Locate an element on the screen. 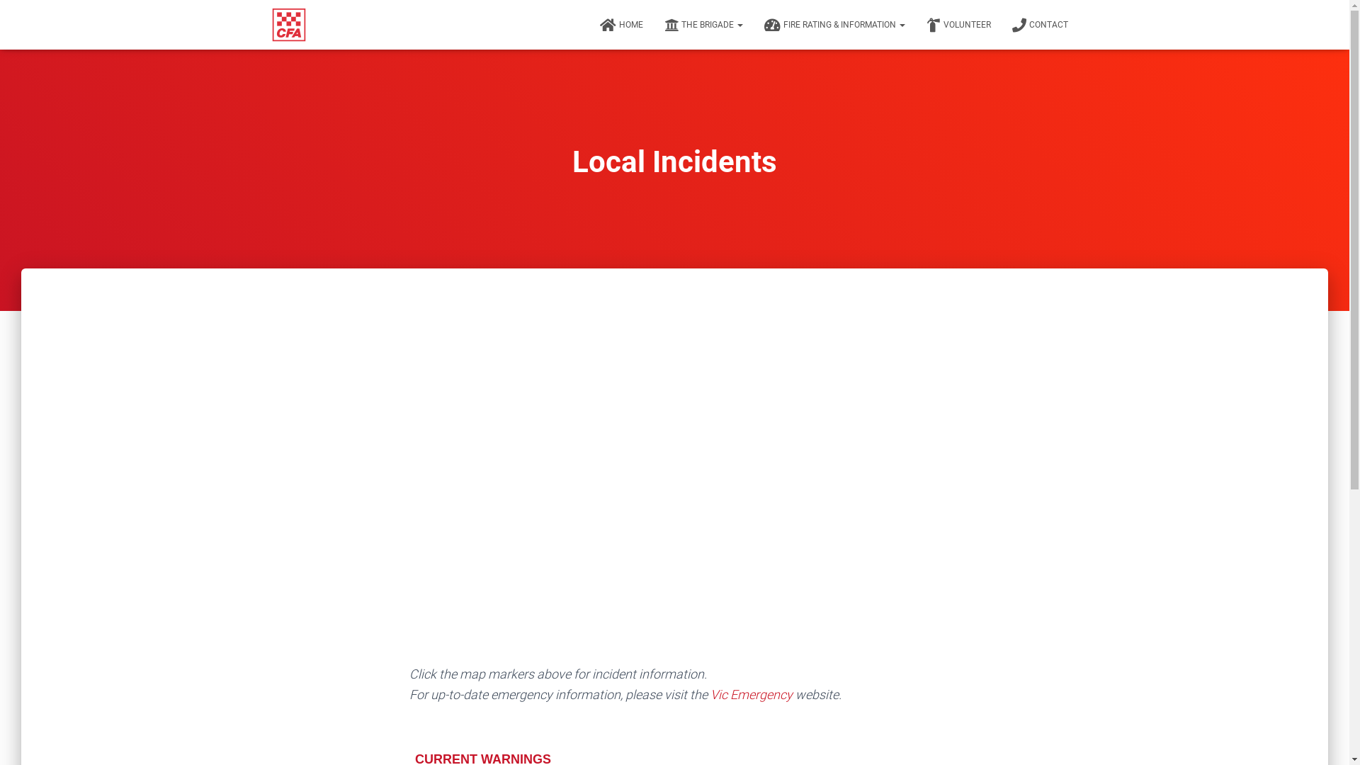 This screenshot has width=1360, height=765. Vic Emergency is located at coordinates (751, 694).